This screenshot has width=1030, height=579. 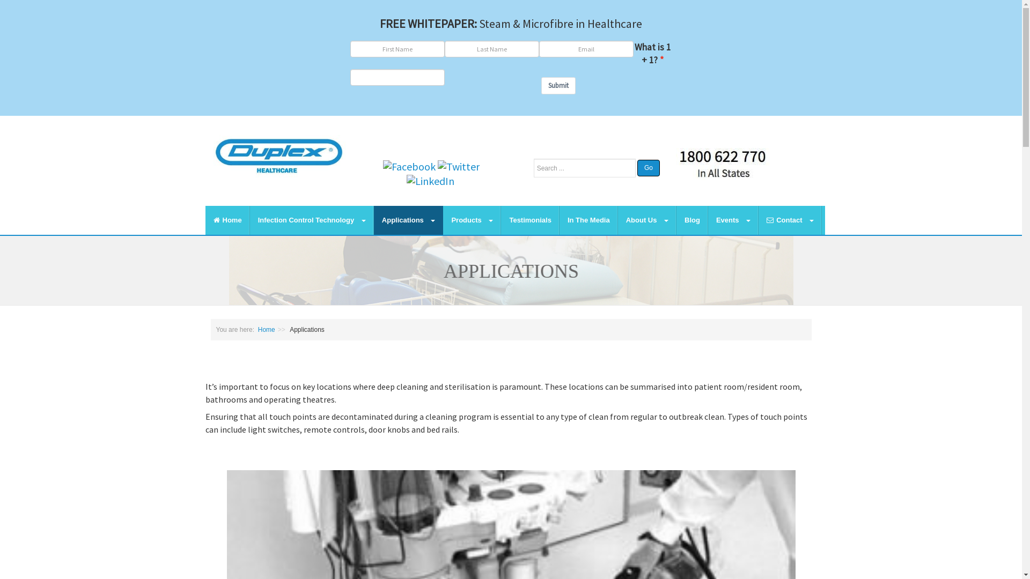 What do you see at coordinates (312, 220) in the screenshot?
I see `Infection Control Technology` at bounding box center [312, 220].